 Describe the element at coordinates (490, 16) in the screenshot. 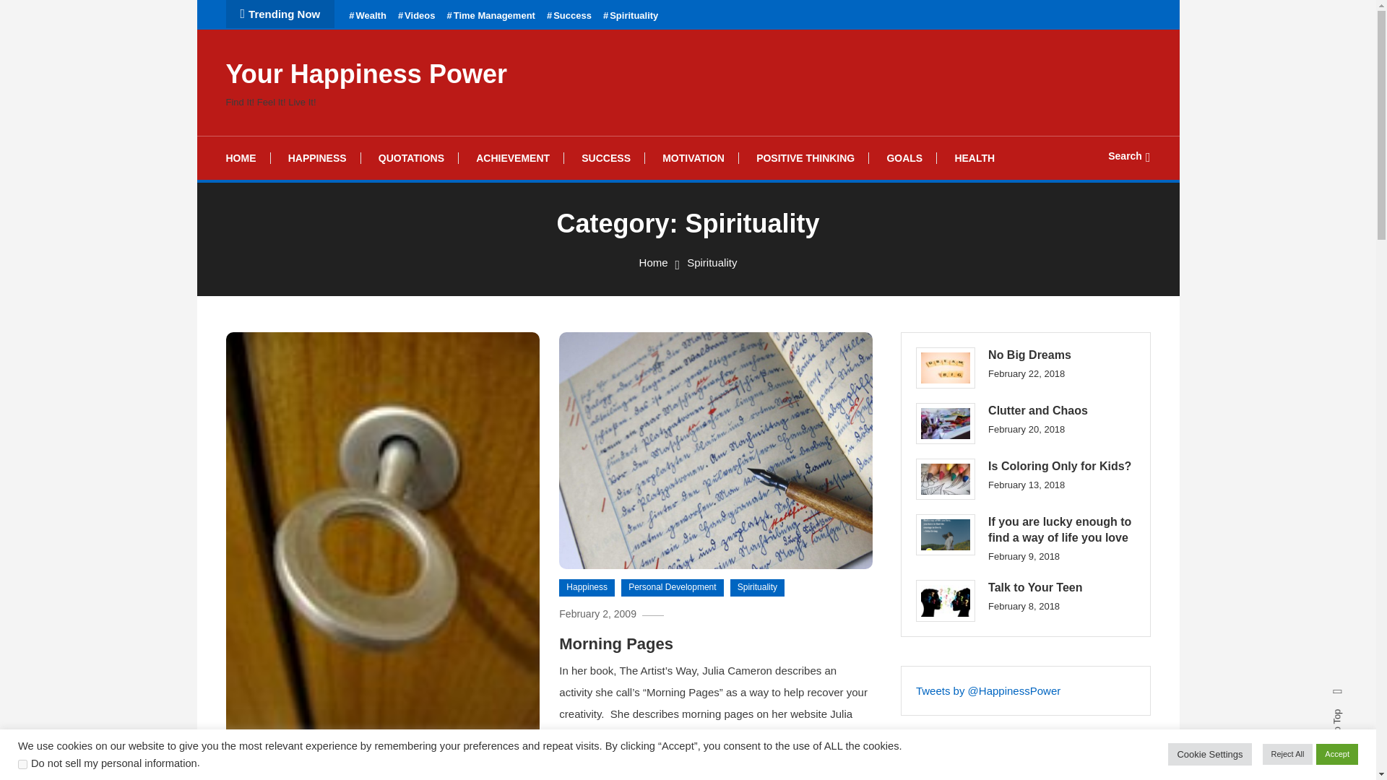

I see `Time Management` at that location.